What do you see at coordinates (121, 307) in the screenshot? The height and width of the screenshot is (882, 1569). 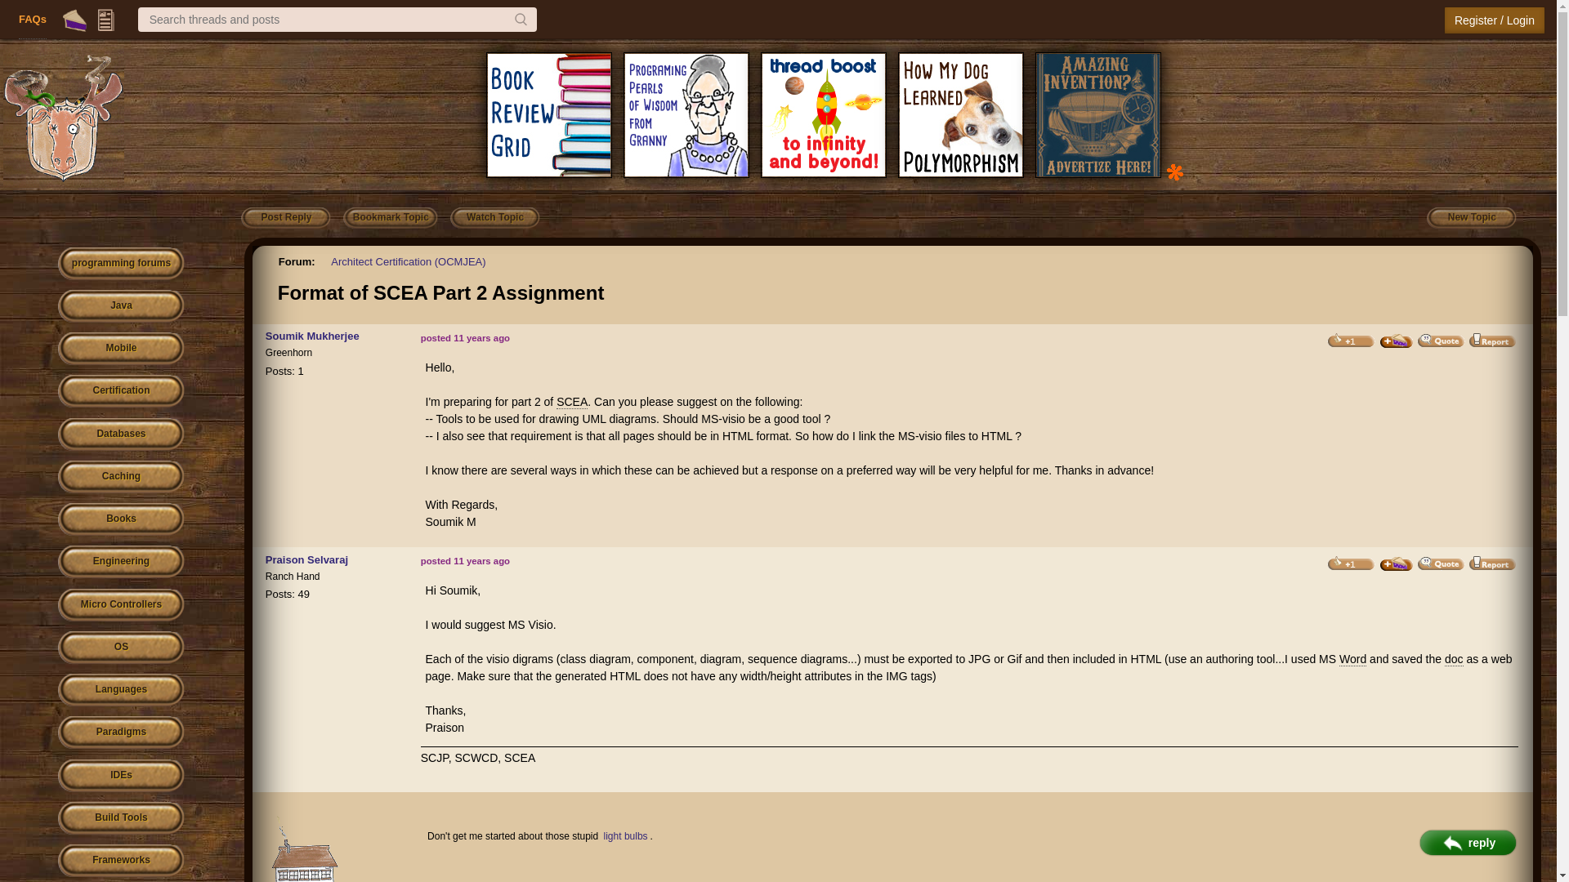 I see `Java` at bounding box center [121, 307].